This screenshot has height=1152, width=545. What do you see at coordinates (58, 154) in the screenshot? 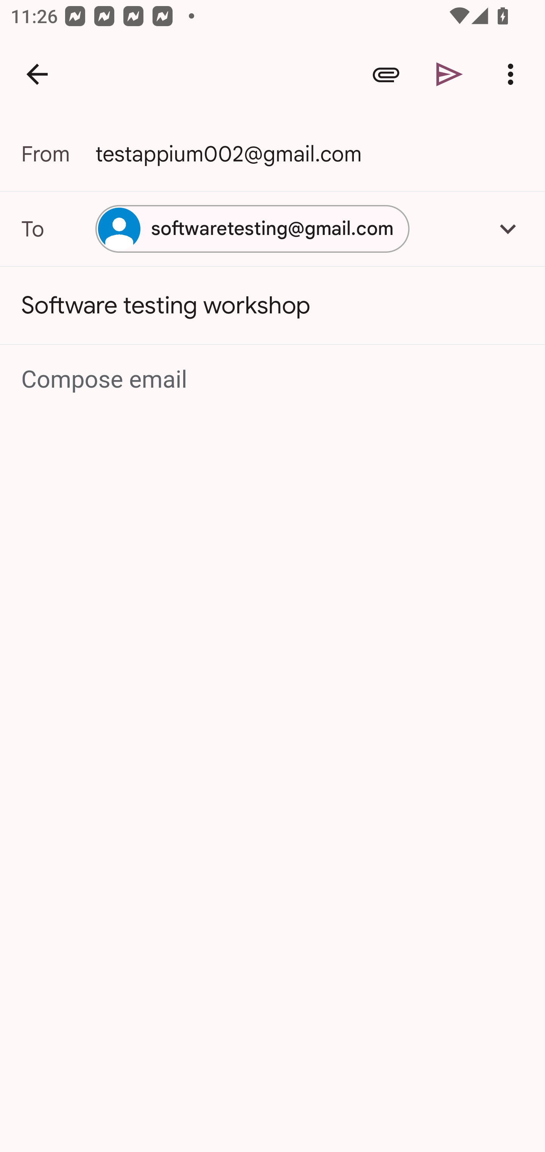
I see `From` at bounding box center [58, 154].